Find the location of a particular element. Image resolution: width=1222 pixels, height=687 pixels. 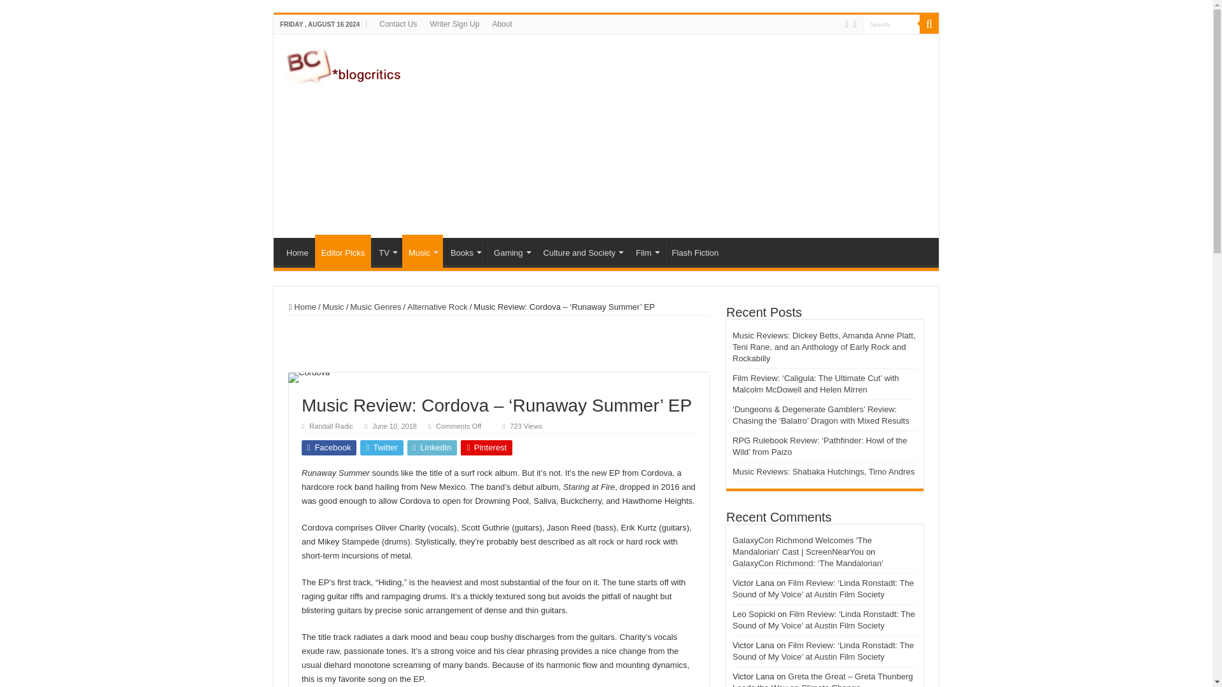

Advertisement is located at coordinates (697, 136).